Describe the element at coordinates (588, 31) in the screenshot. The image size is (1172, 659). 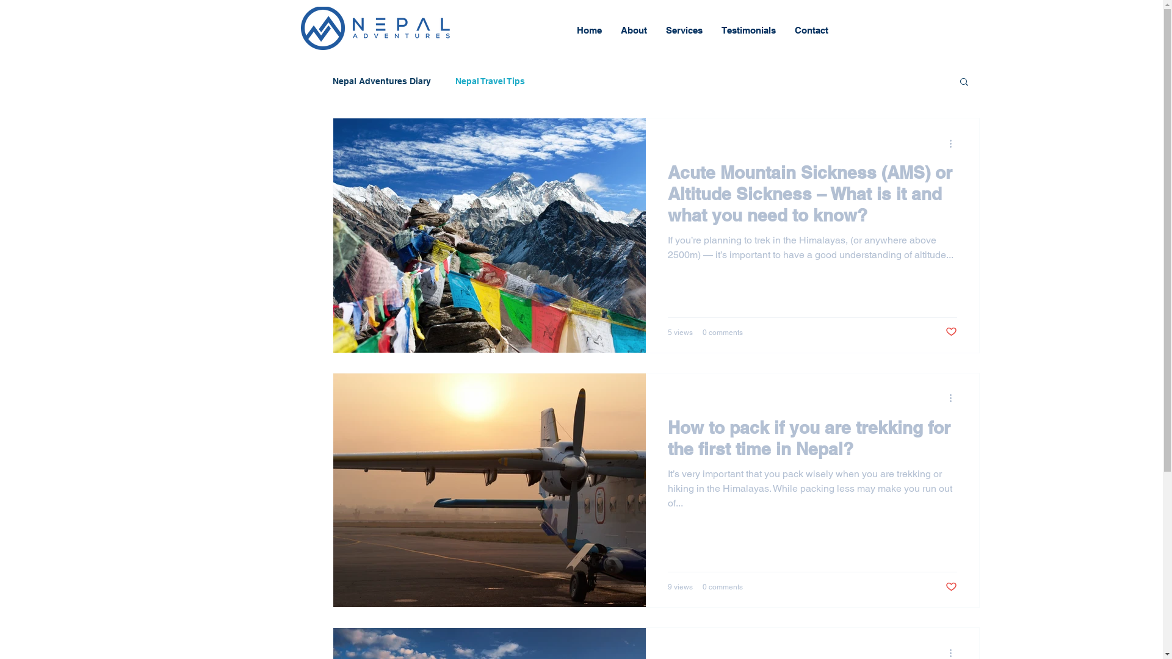
I see `Home` at that location.